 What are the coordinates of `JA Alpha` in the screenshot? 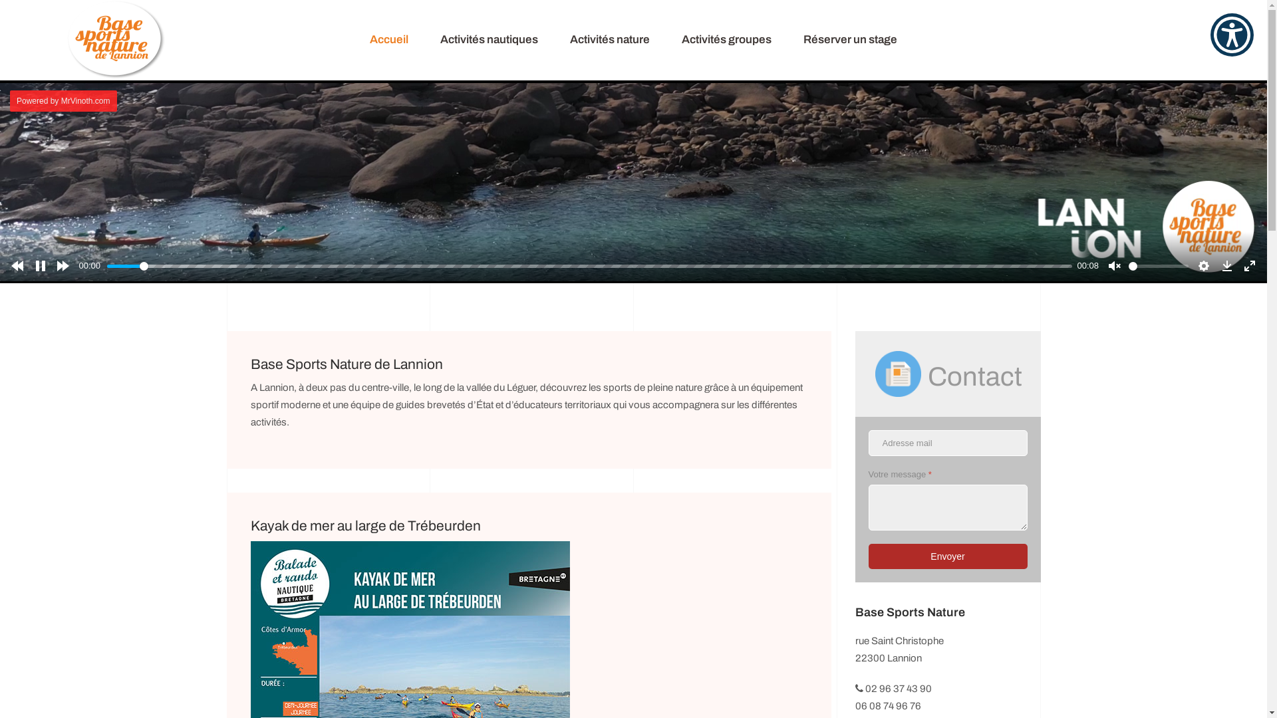 It's located at (116, 40).